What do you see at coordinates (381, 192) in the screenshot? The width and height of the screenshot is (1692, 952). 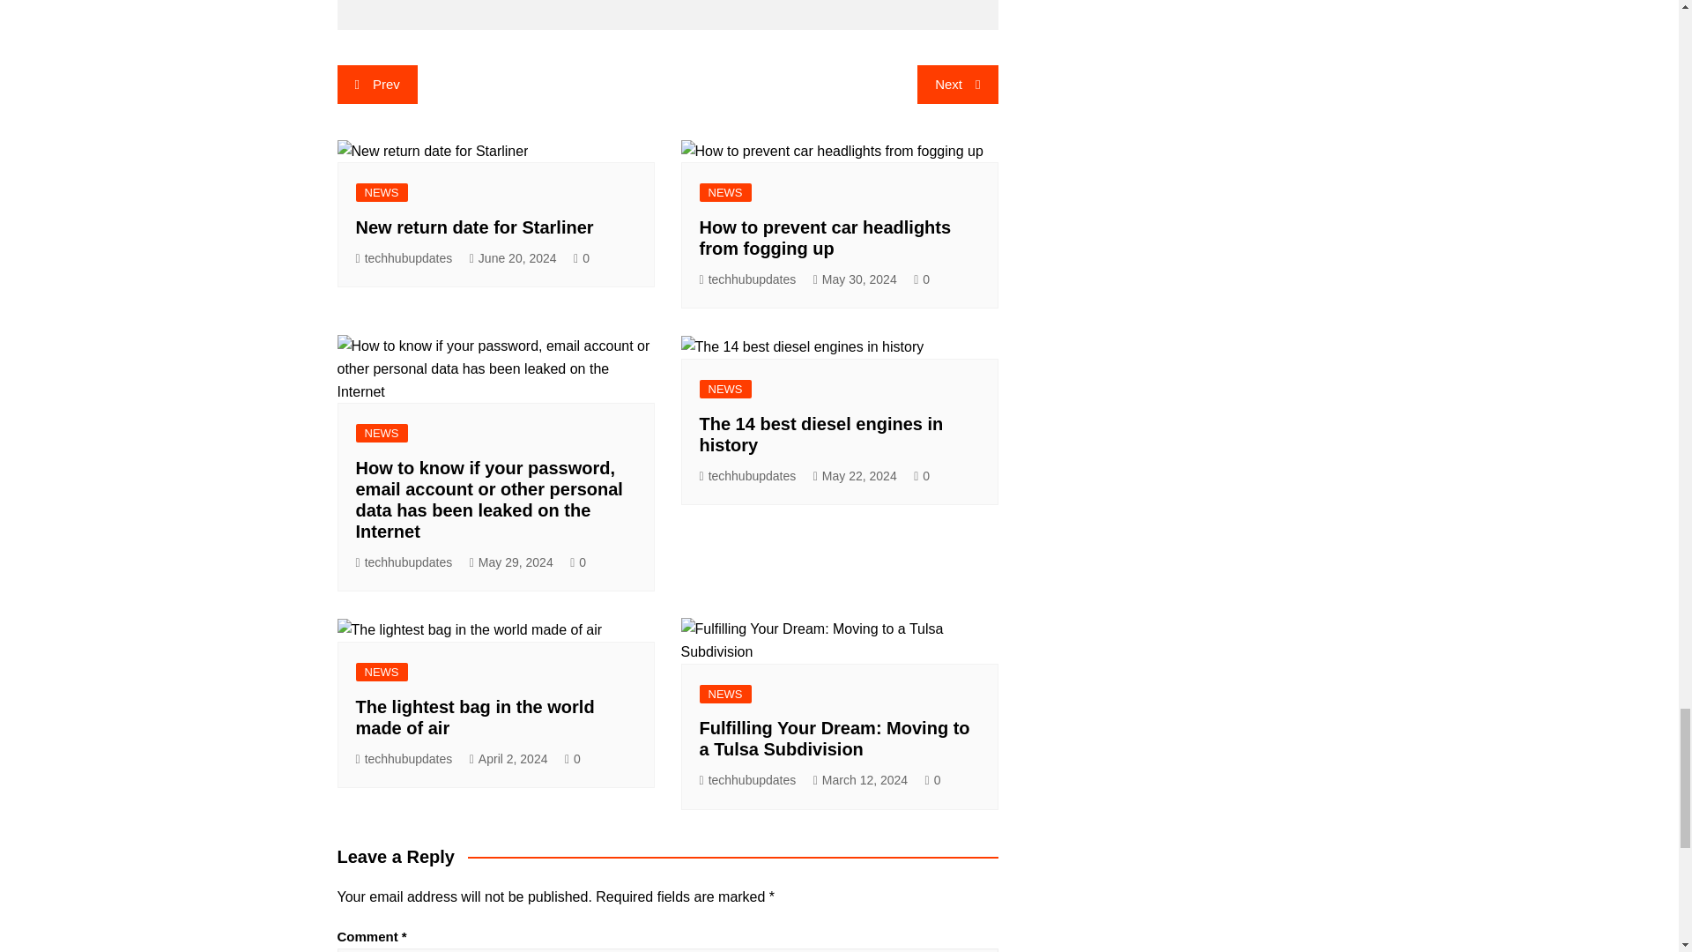 I see `NEWS` at bounding box center [381, 192].